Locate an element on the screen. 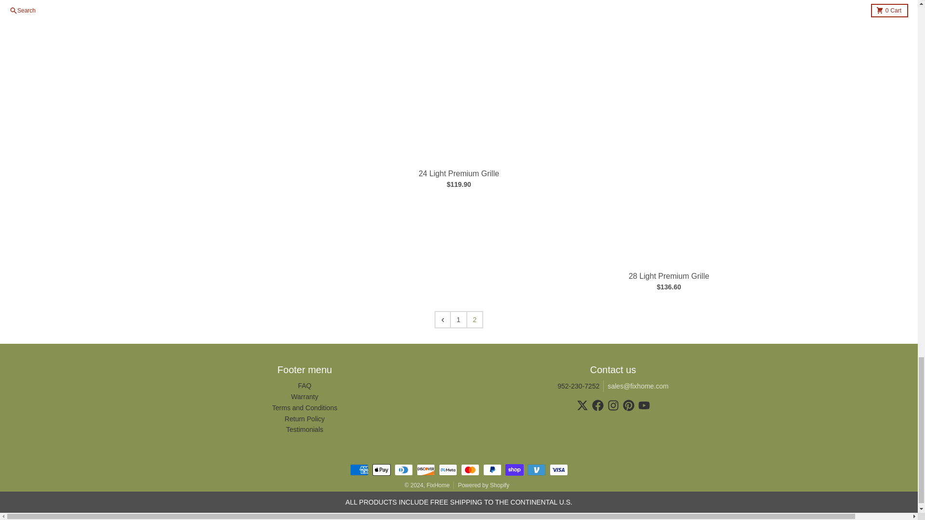 The height and width of the screenshot is (520, 925). Facebook - FixHome is located at coordinates (597, 405).